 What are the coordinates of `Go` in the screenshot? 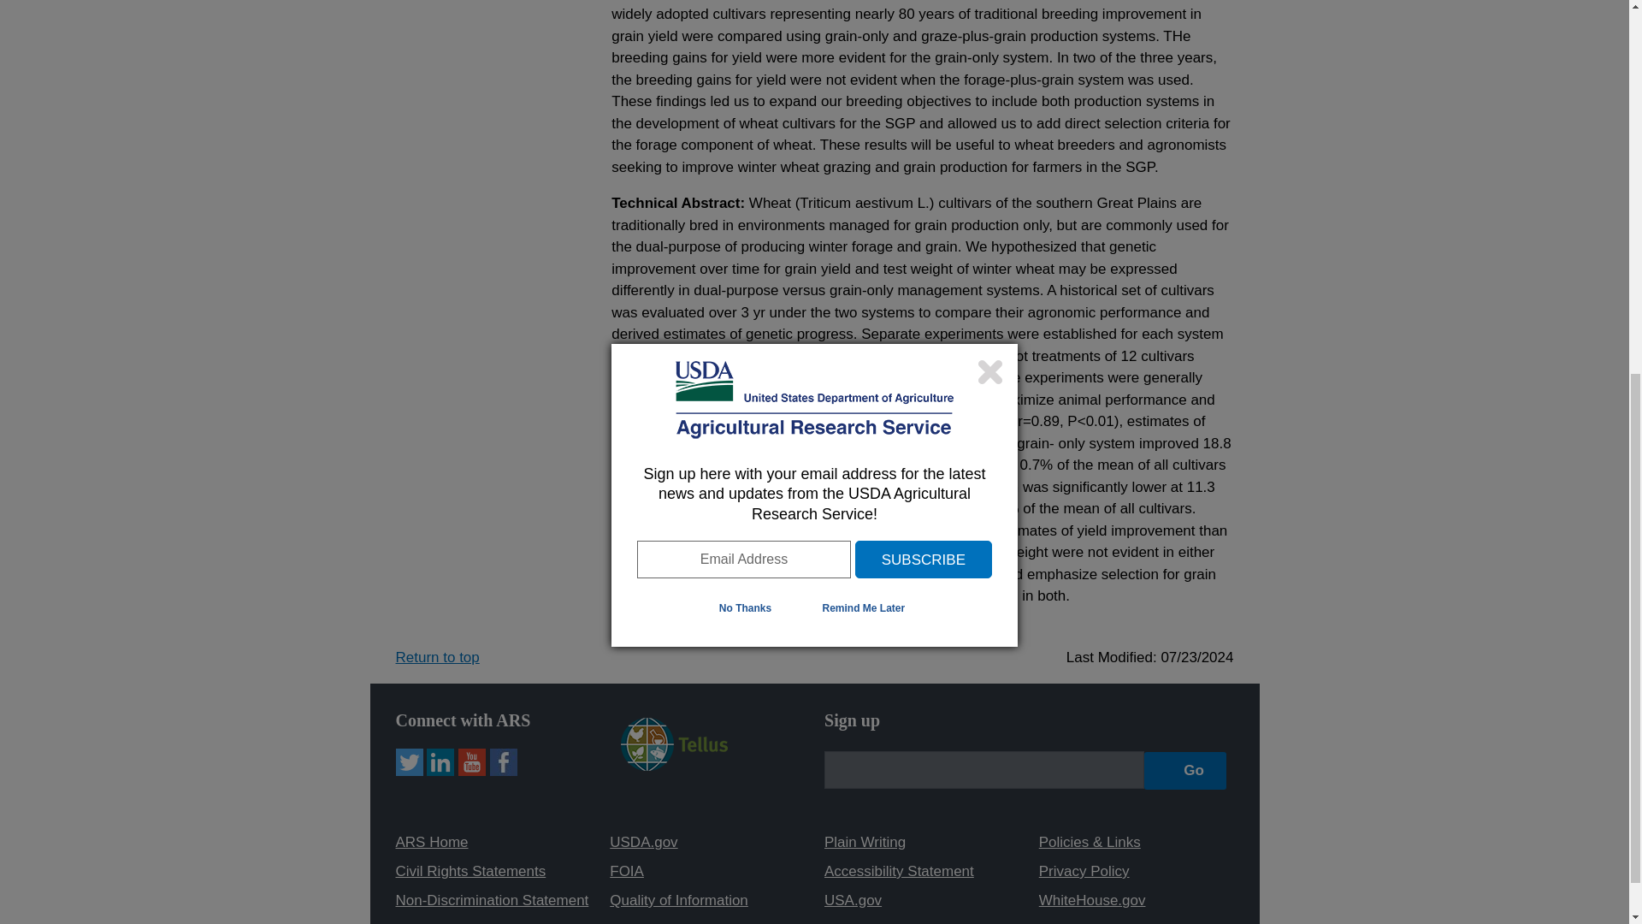 It's located at (1185, 770).